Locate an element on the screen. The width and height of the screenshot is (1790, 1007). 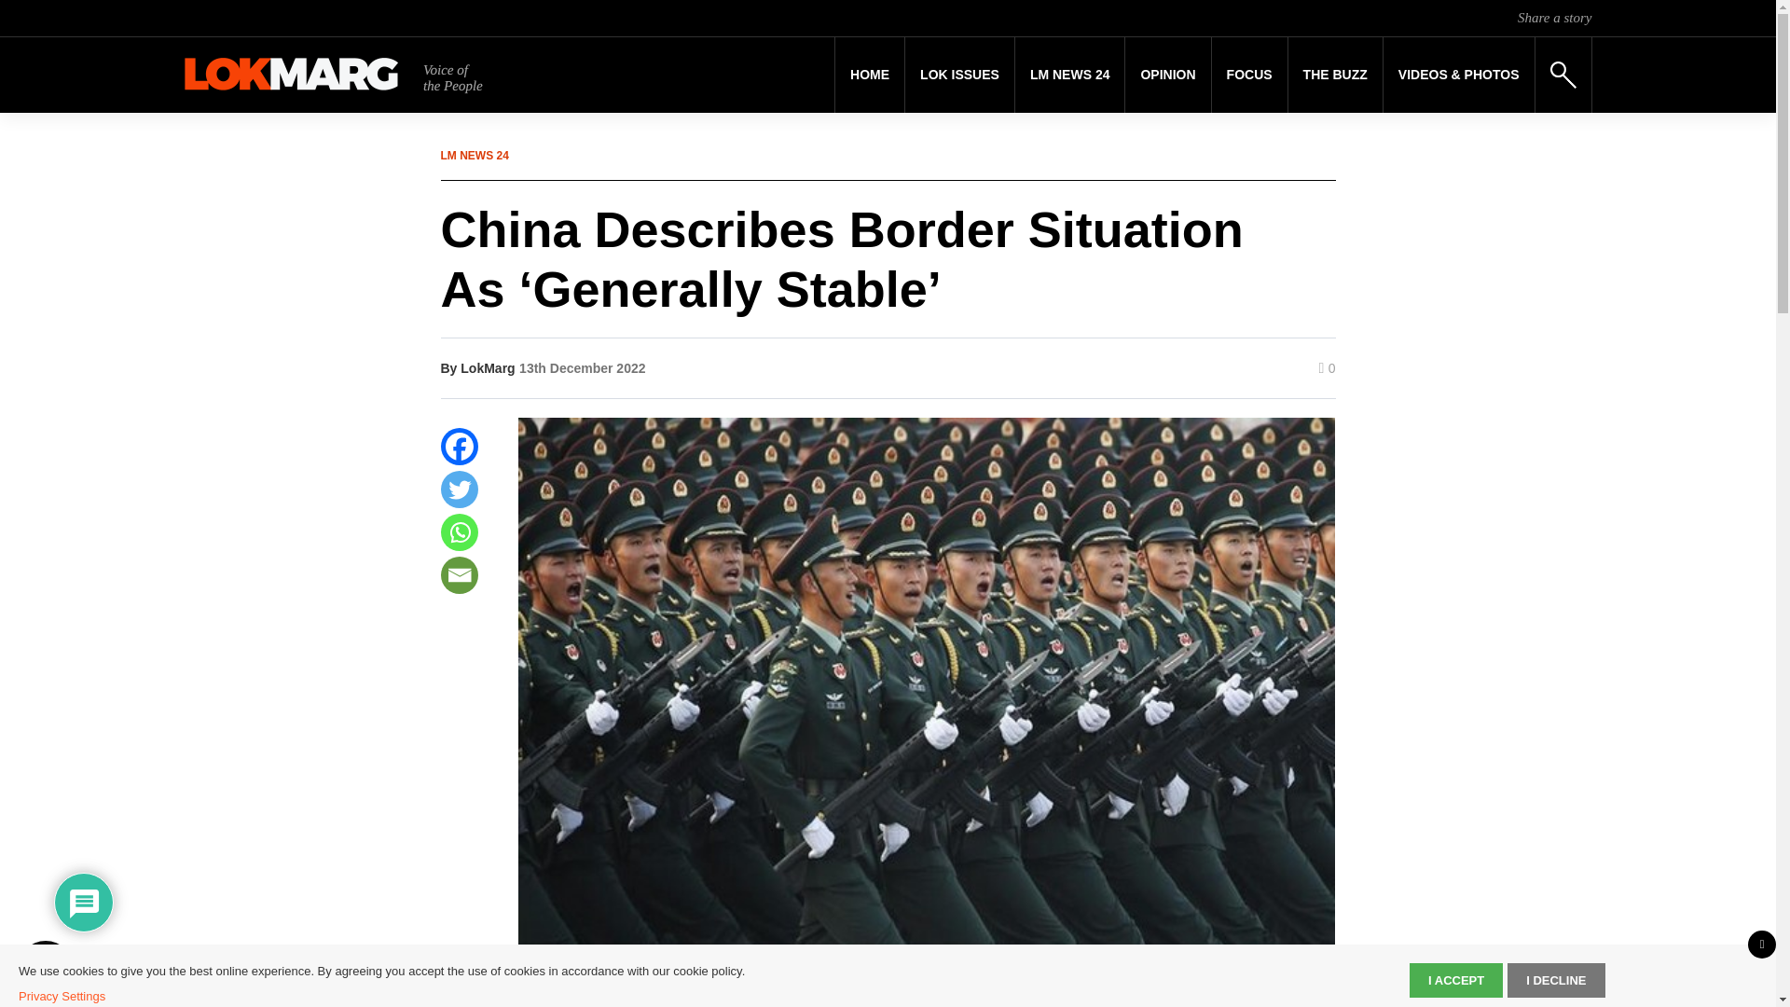
LokMarg is located at coordinates (487, 367).